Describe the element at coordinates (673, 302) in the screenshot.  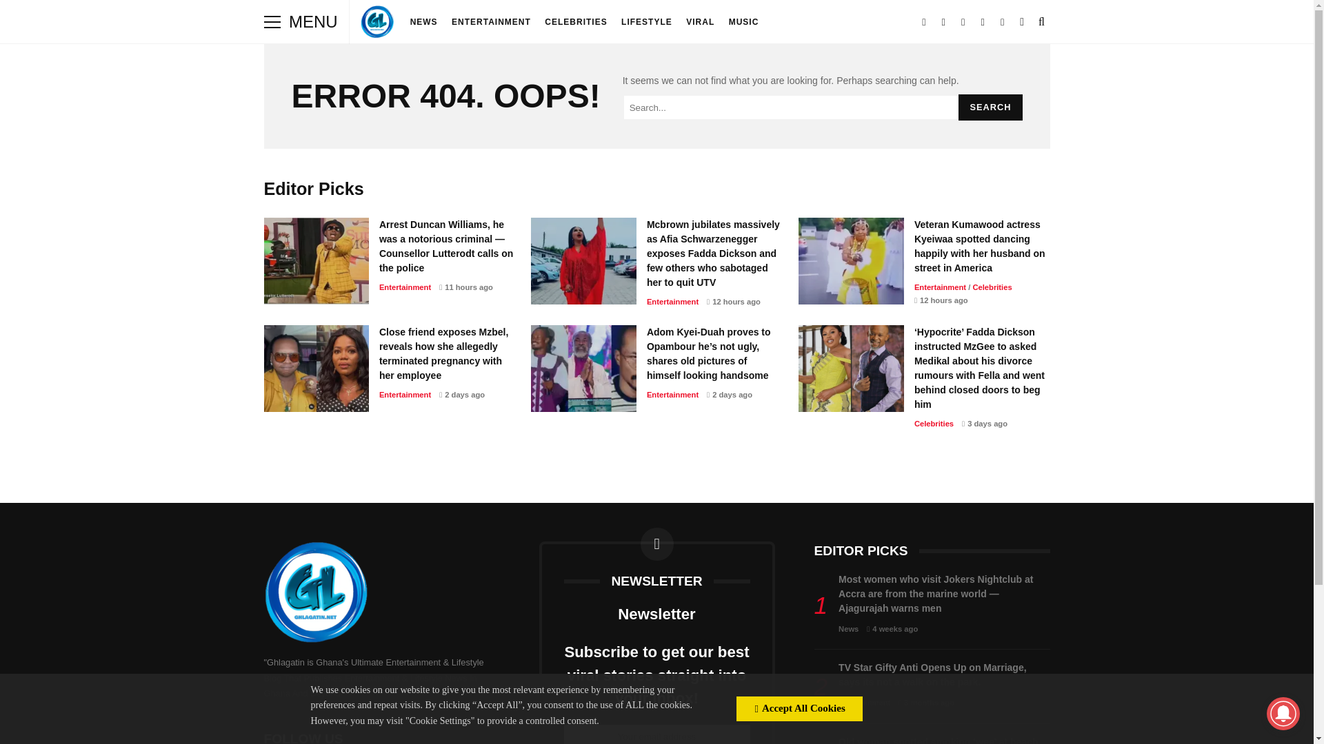
I see `Entertainment` at that location.